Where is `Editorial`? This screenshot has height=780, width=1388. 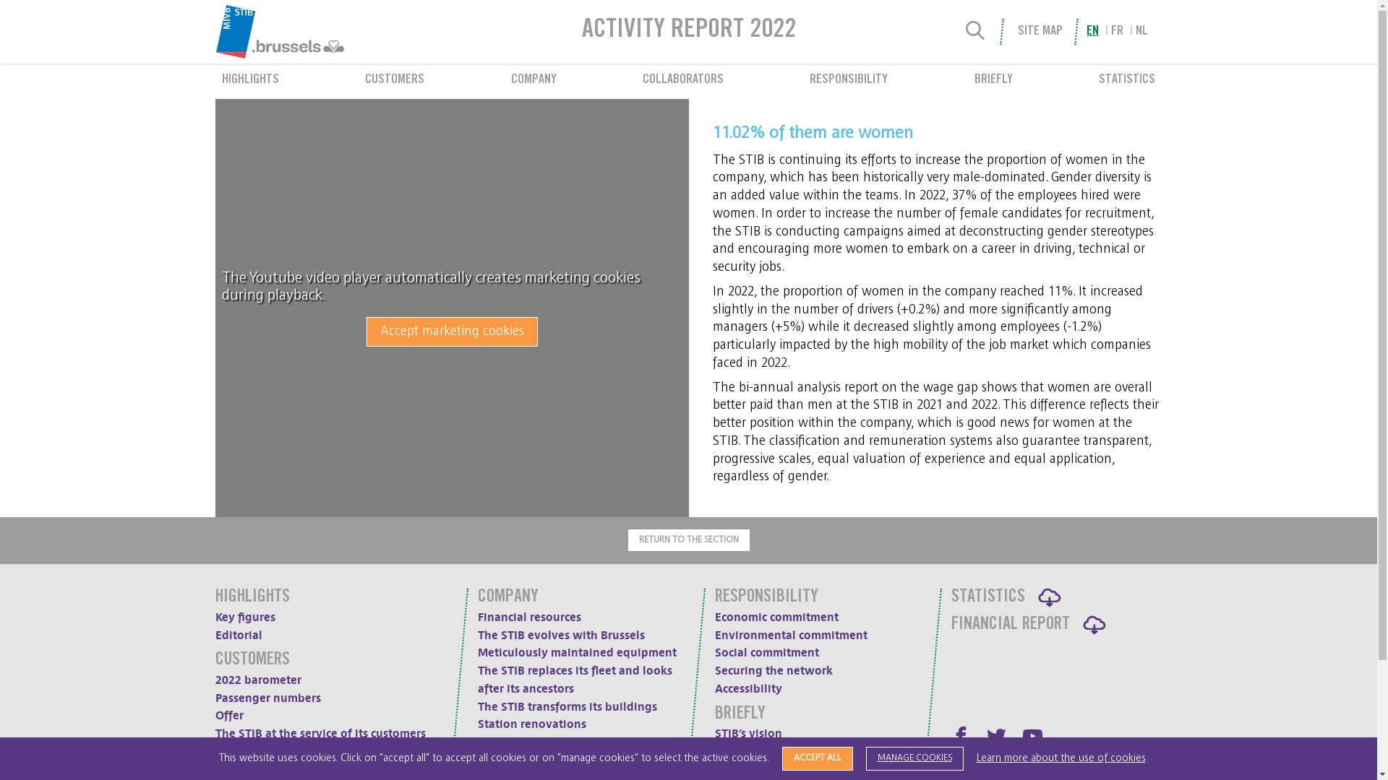 Editorial is located at coordinates (239, 636).